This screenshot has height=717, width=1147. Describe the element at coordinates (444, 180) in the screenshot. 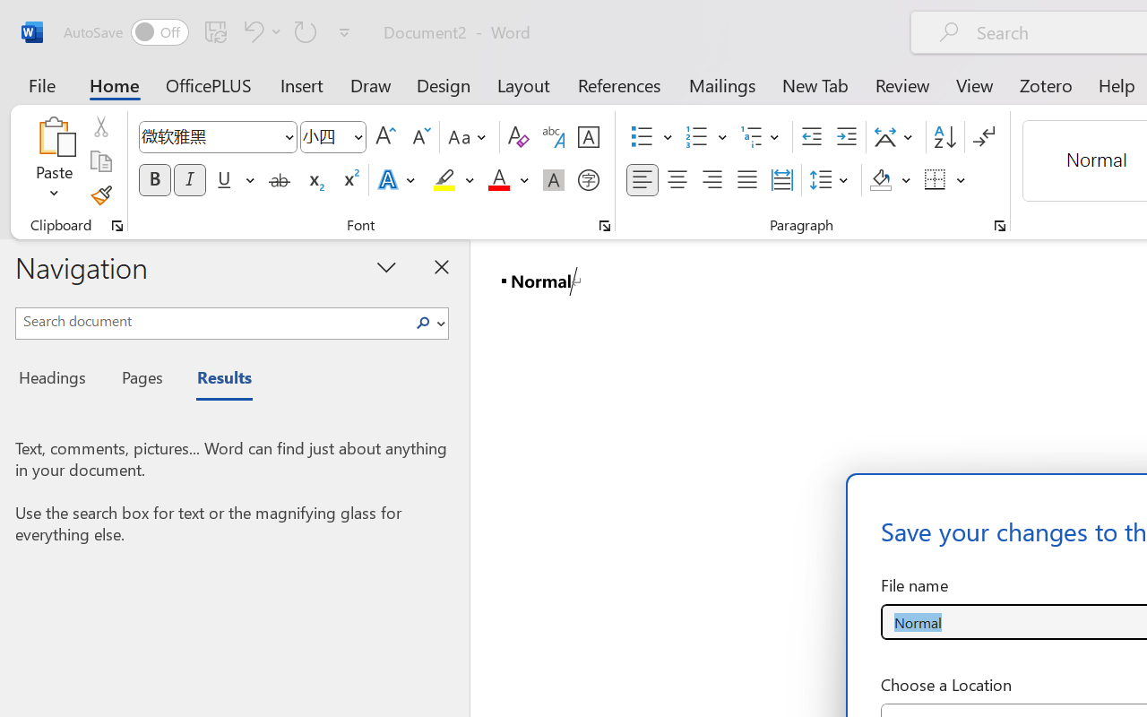

I see `Text Highlight Color Yellow` at that location.